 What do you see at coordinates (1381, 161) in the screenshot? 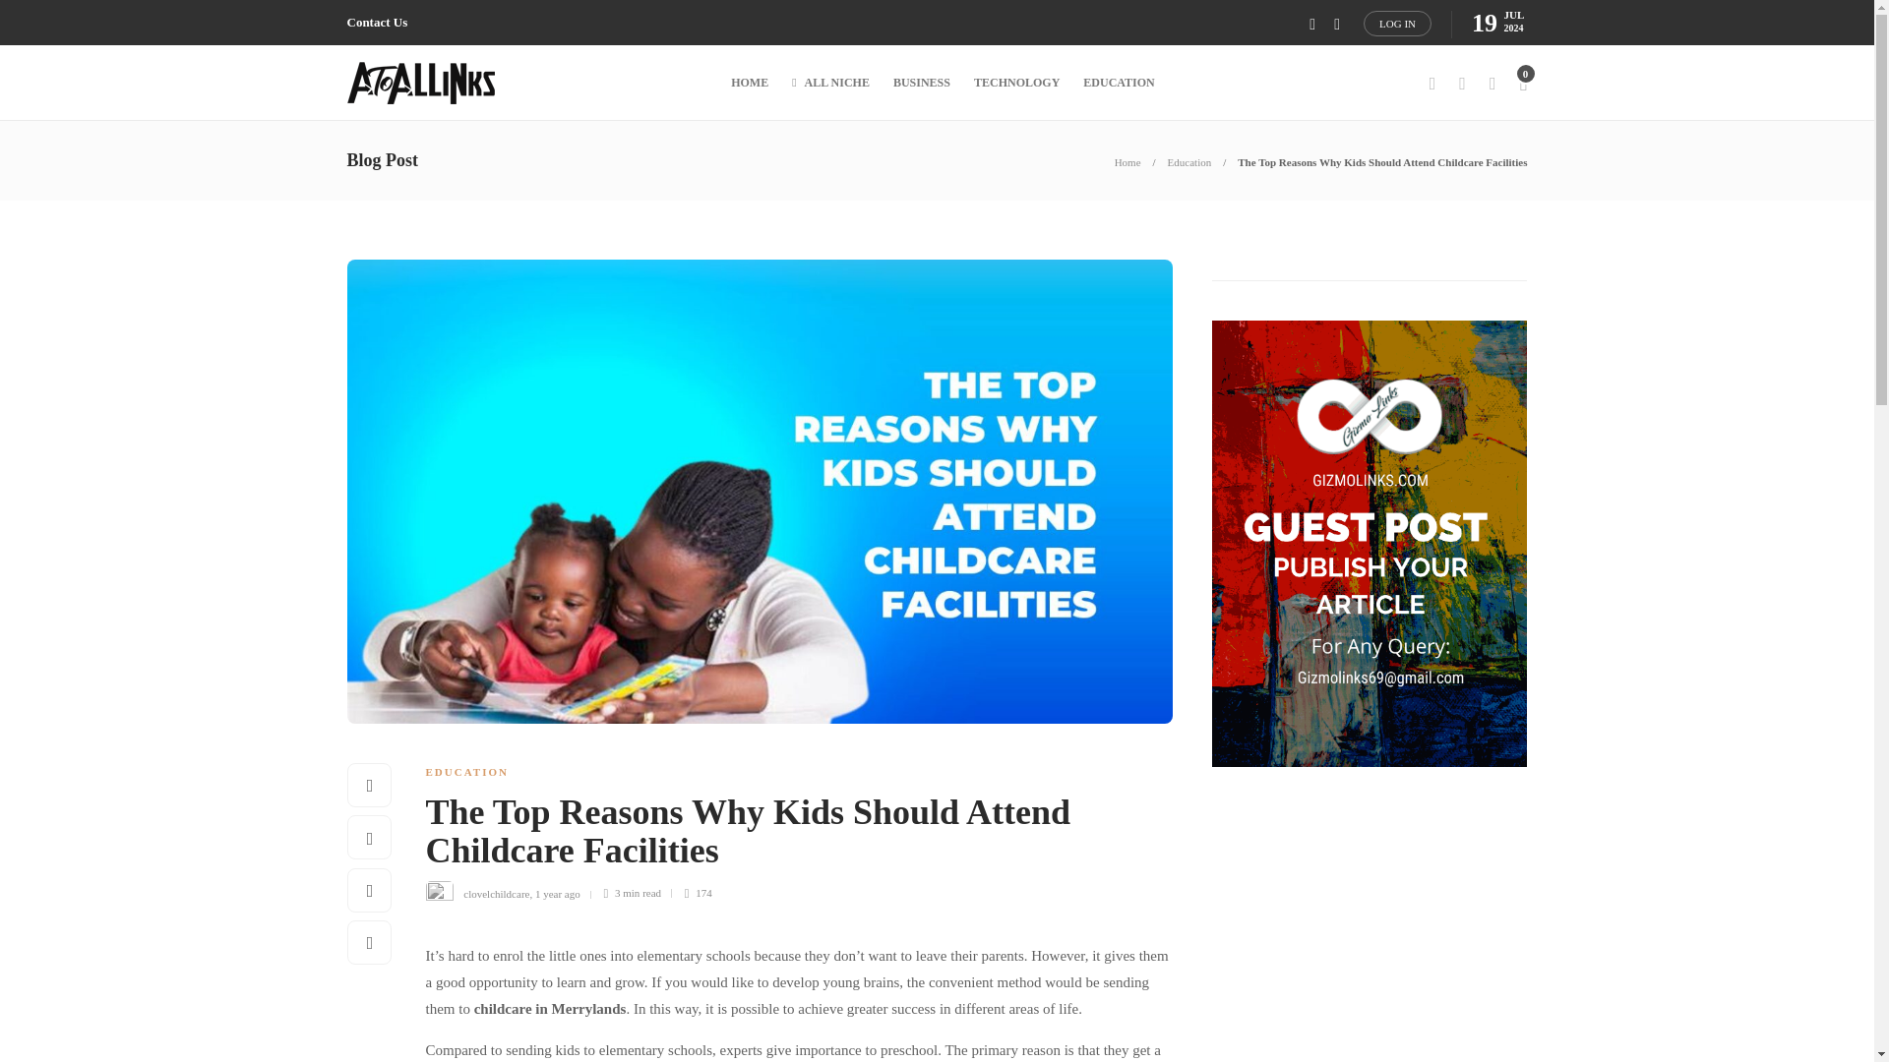
I see `The Top Reasons Why Kids Should Attend Childcare Facilities` at bounding box center [1381, 161].